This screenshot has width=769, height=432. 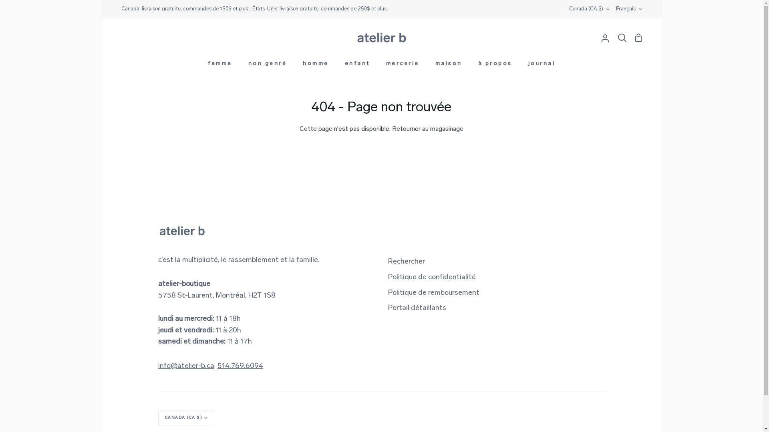 What do you see at coordinates (589, 10) in the screenshot?
I see `Canada (CA $)` at bounding box center [589, 10].